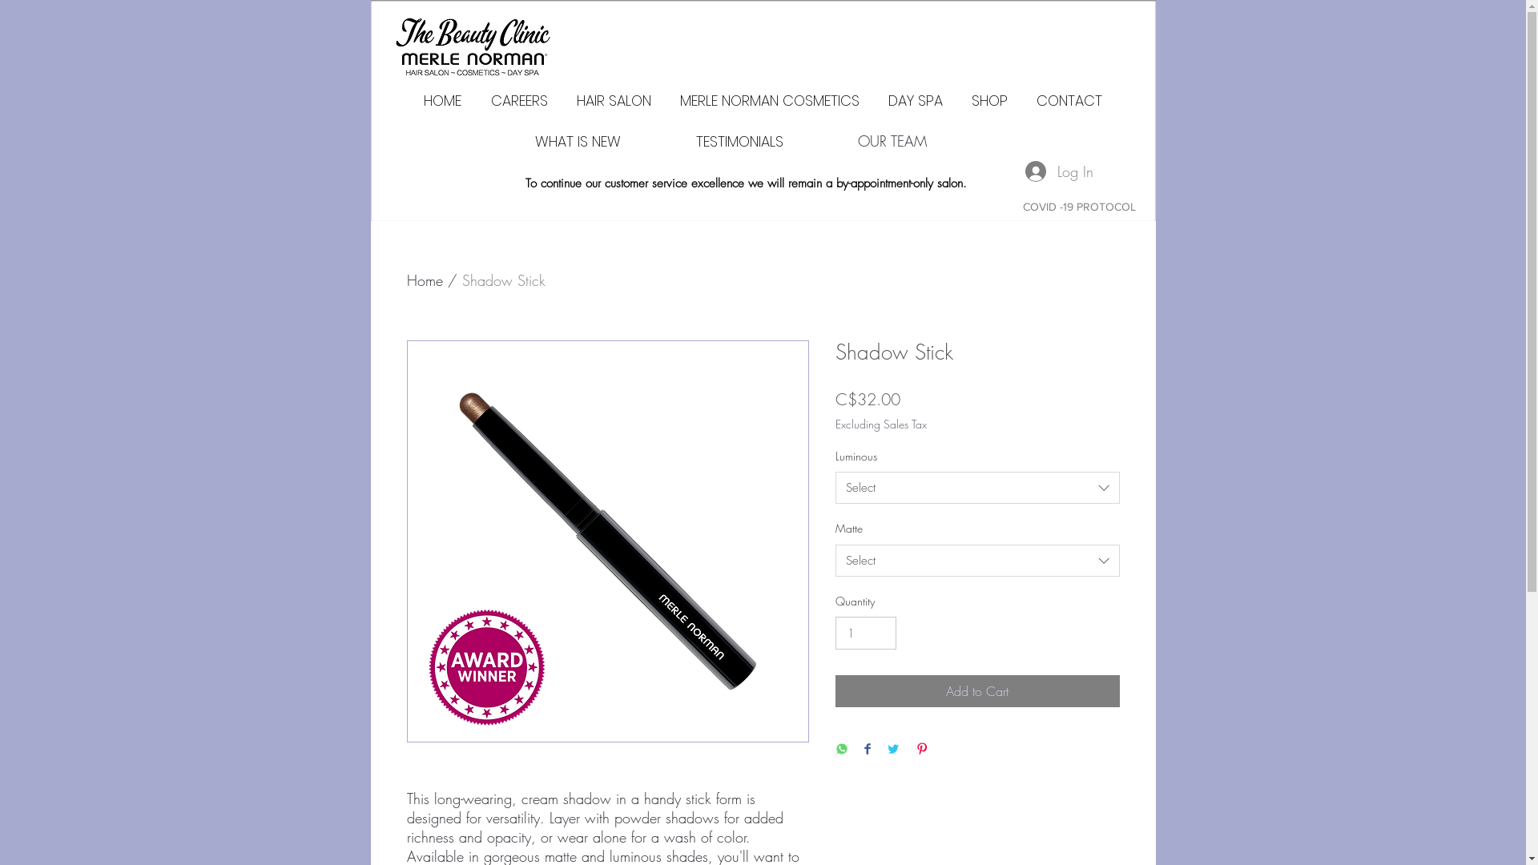 This screenshot has height=865, width=1538. What do you see at coordinates (442, 101) in the screenshot?
I see `HOME` at bounding box center [442, 101].